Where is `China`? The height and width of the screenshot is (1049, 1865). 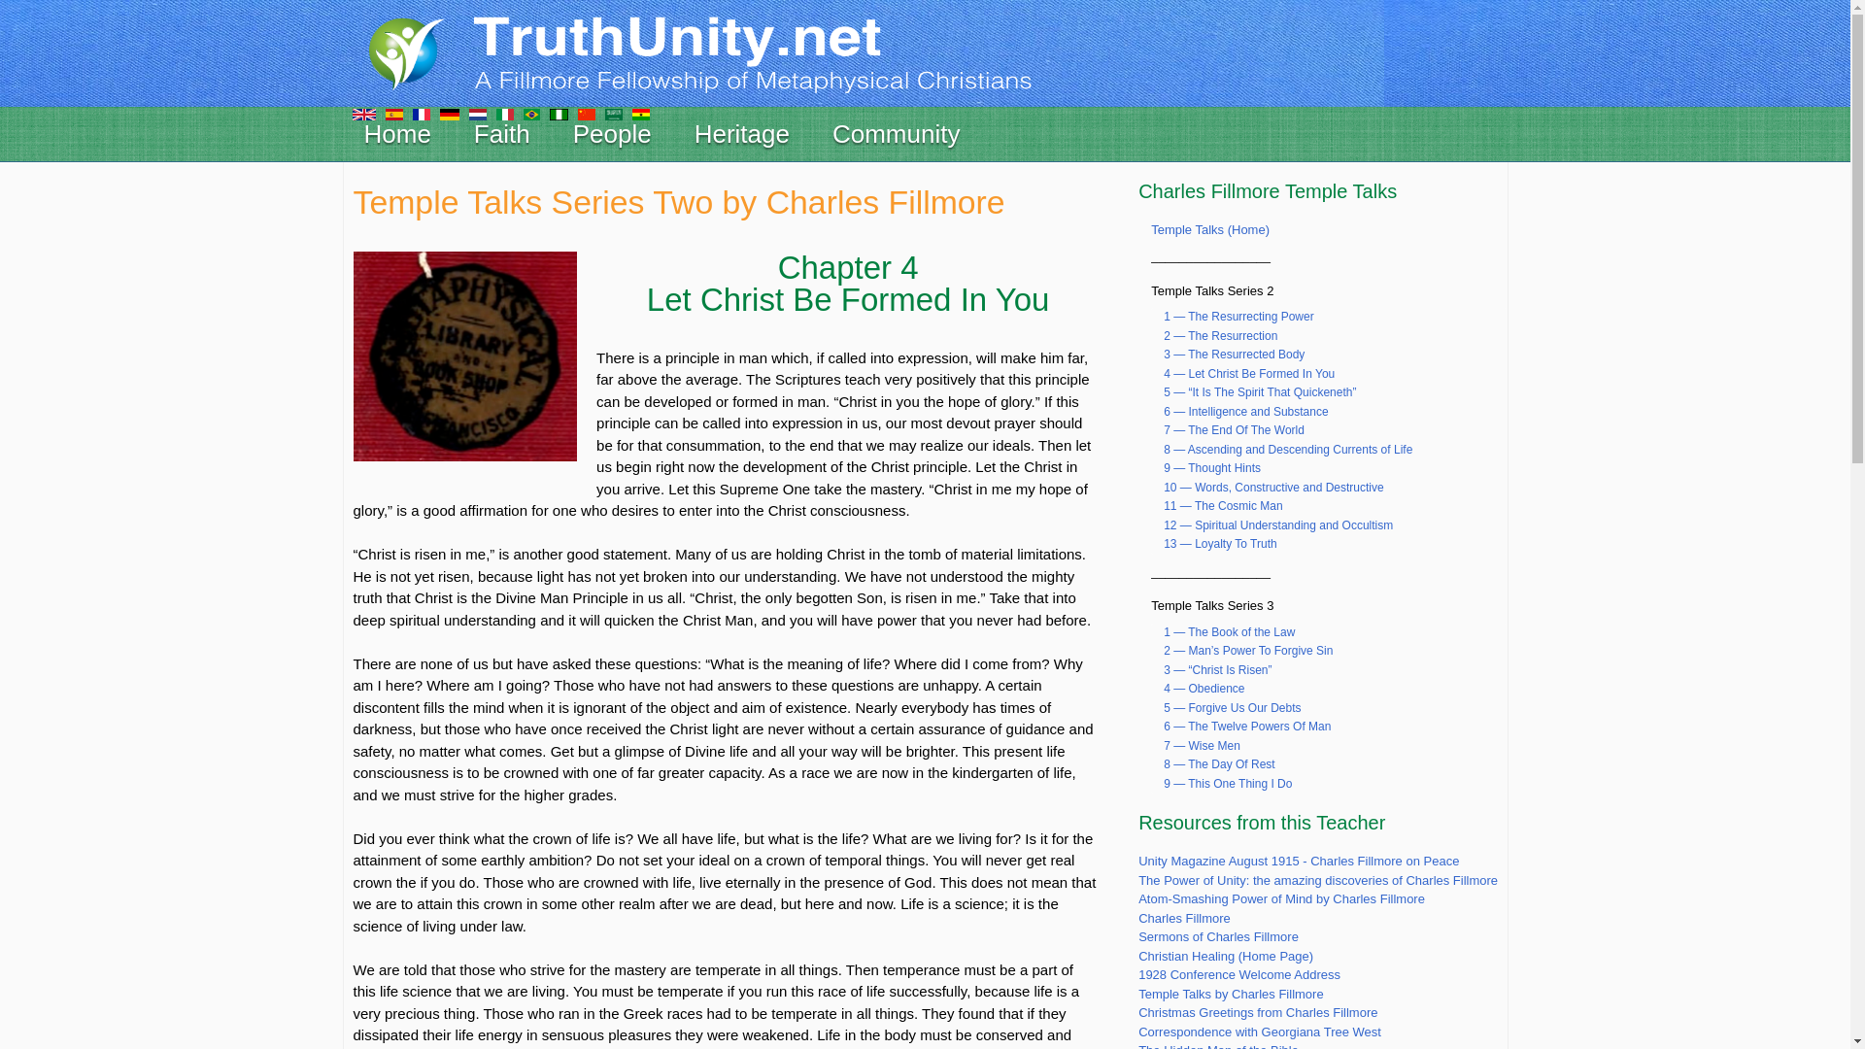 China is located at coordinates (585, 113).